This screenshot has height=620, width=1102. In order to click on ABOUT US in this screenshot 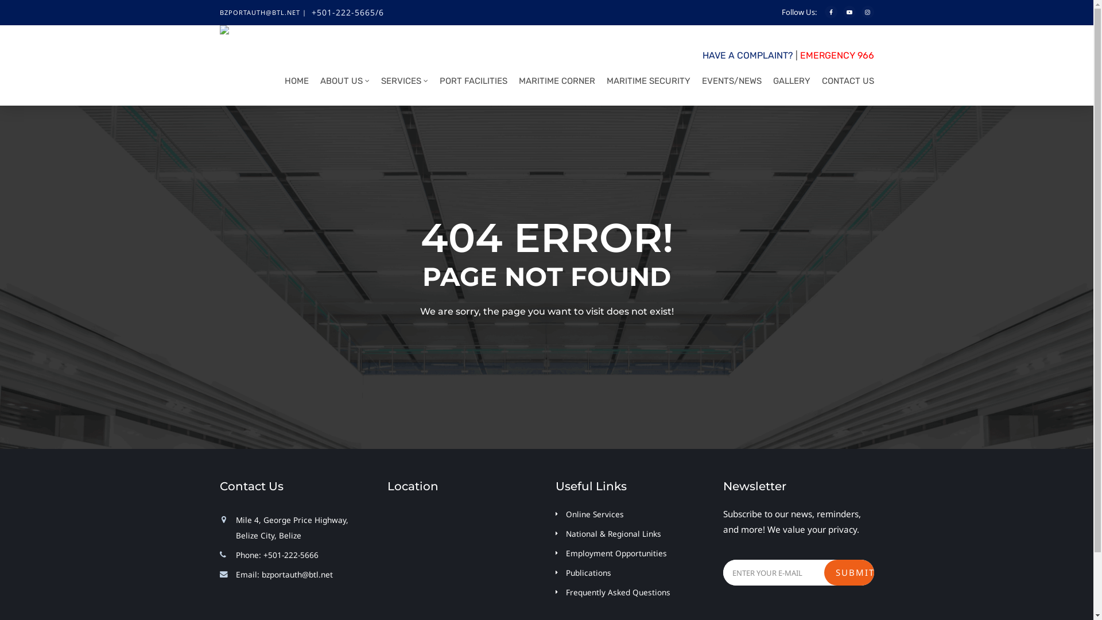, I will do `click(341, 84)`.